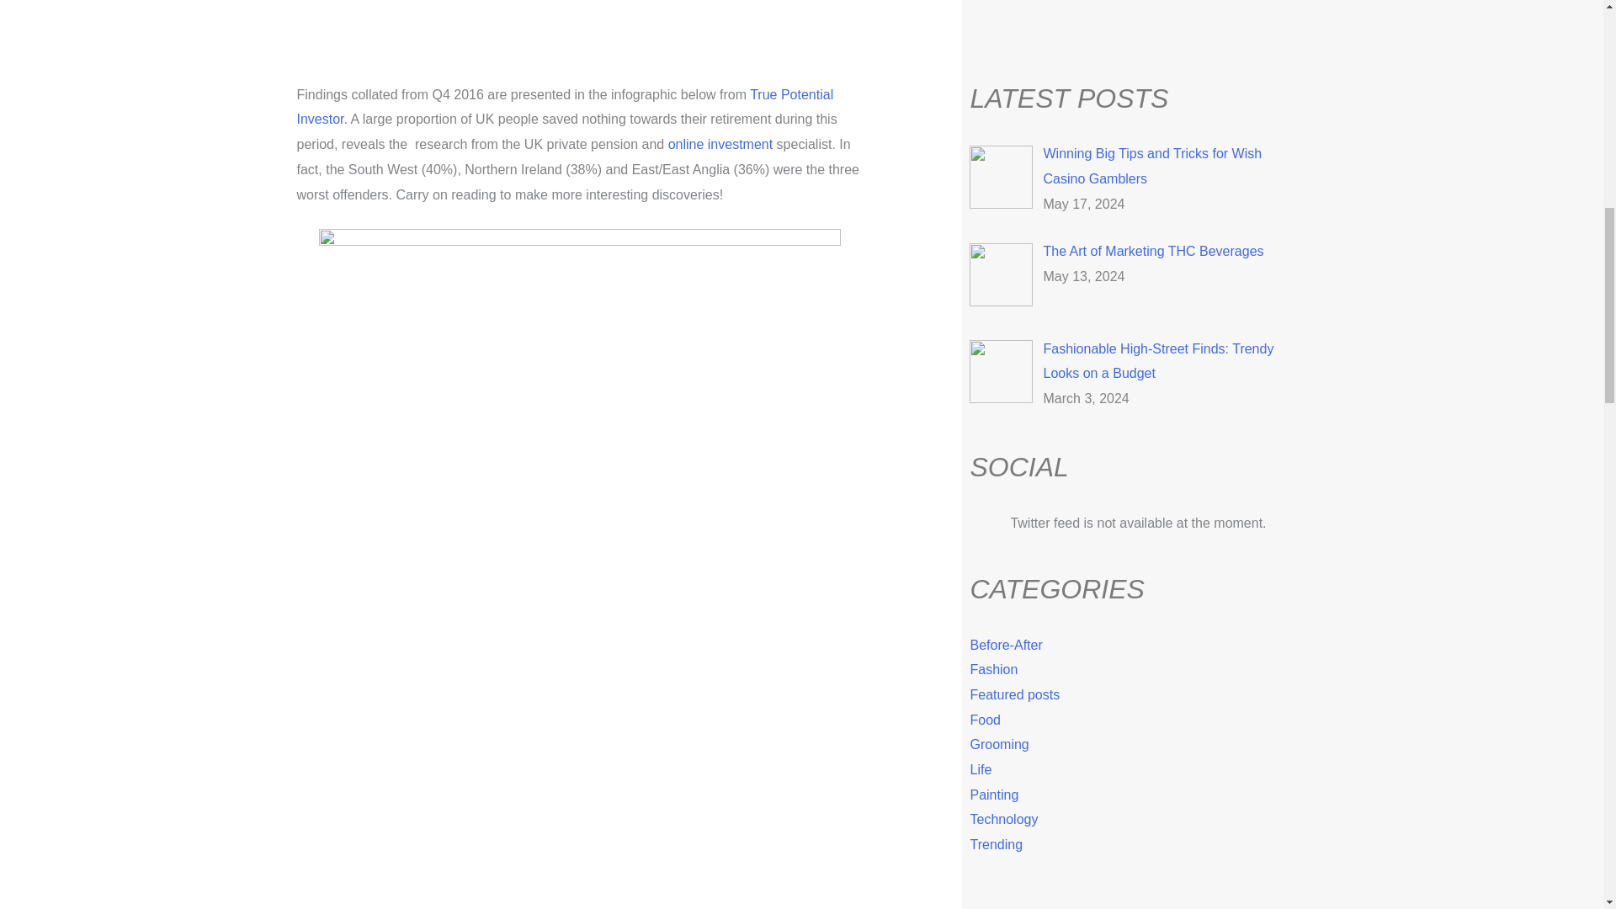  What do you see at coordinates (1157, 361) in the screenshot?
I see `Fashionable High-Street Finds: Trendy Looks on a Budget` at bounding box center [1157, 361].